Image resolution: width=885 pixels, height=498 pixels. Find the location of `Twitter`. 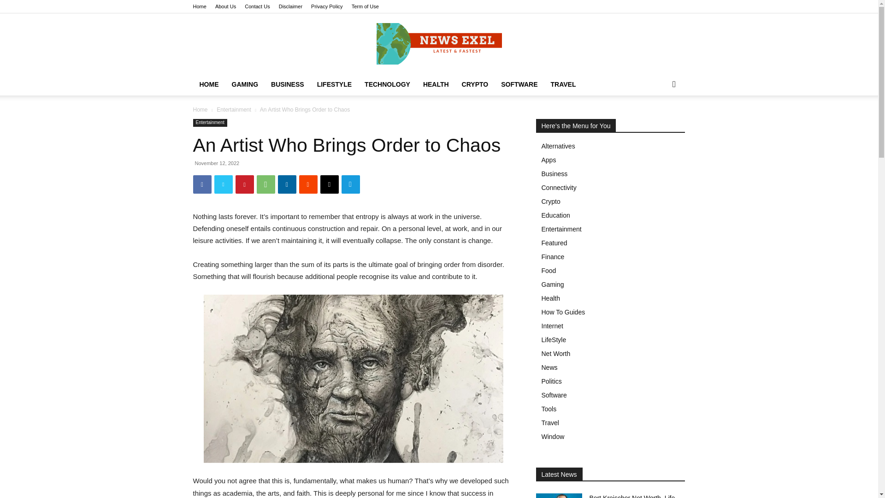

Twitter is located at coordinates (223, 184).